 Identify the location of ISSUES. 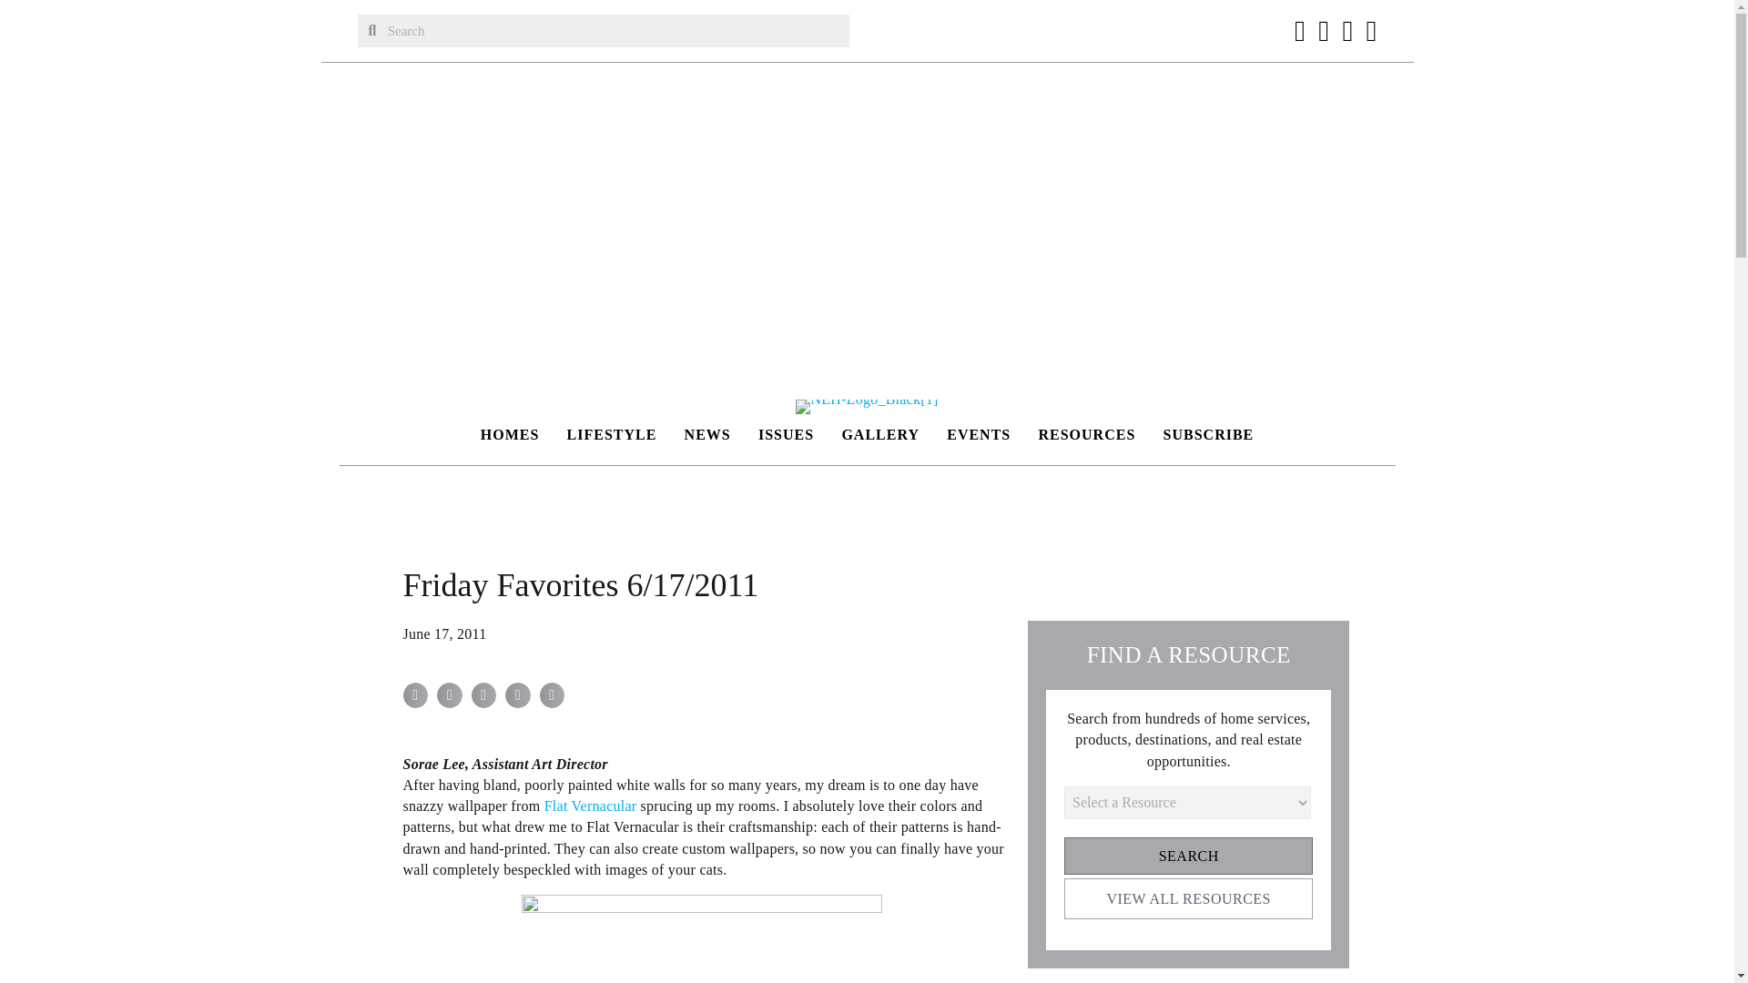
(787, 435).